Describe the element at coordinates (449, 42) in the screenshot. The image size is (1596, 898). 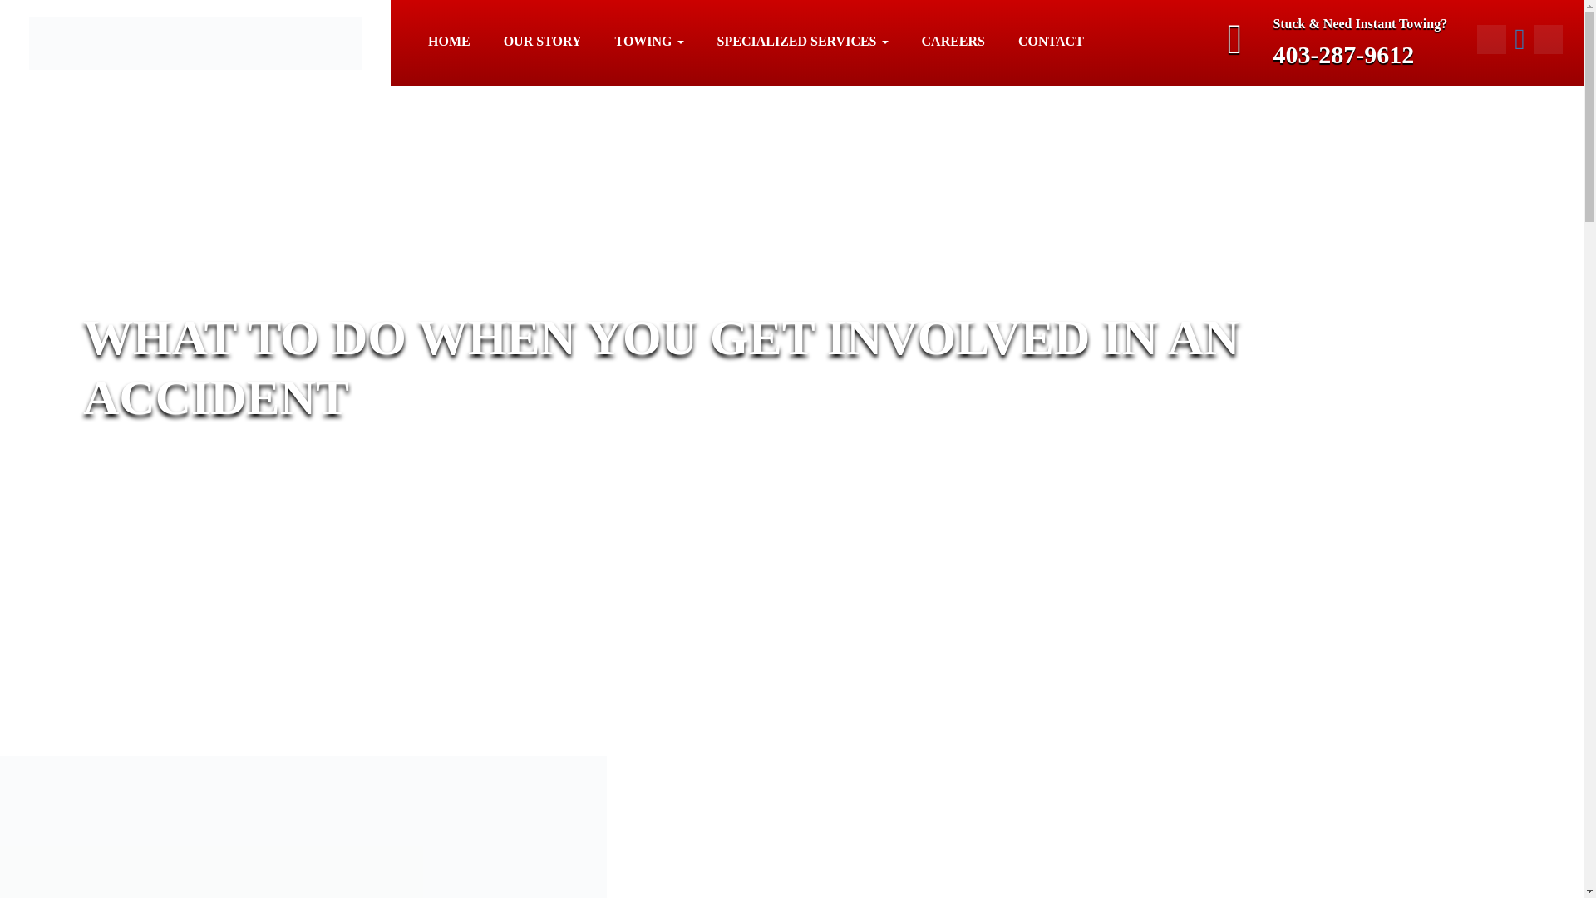
I see `HOME` at that location.